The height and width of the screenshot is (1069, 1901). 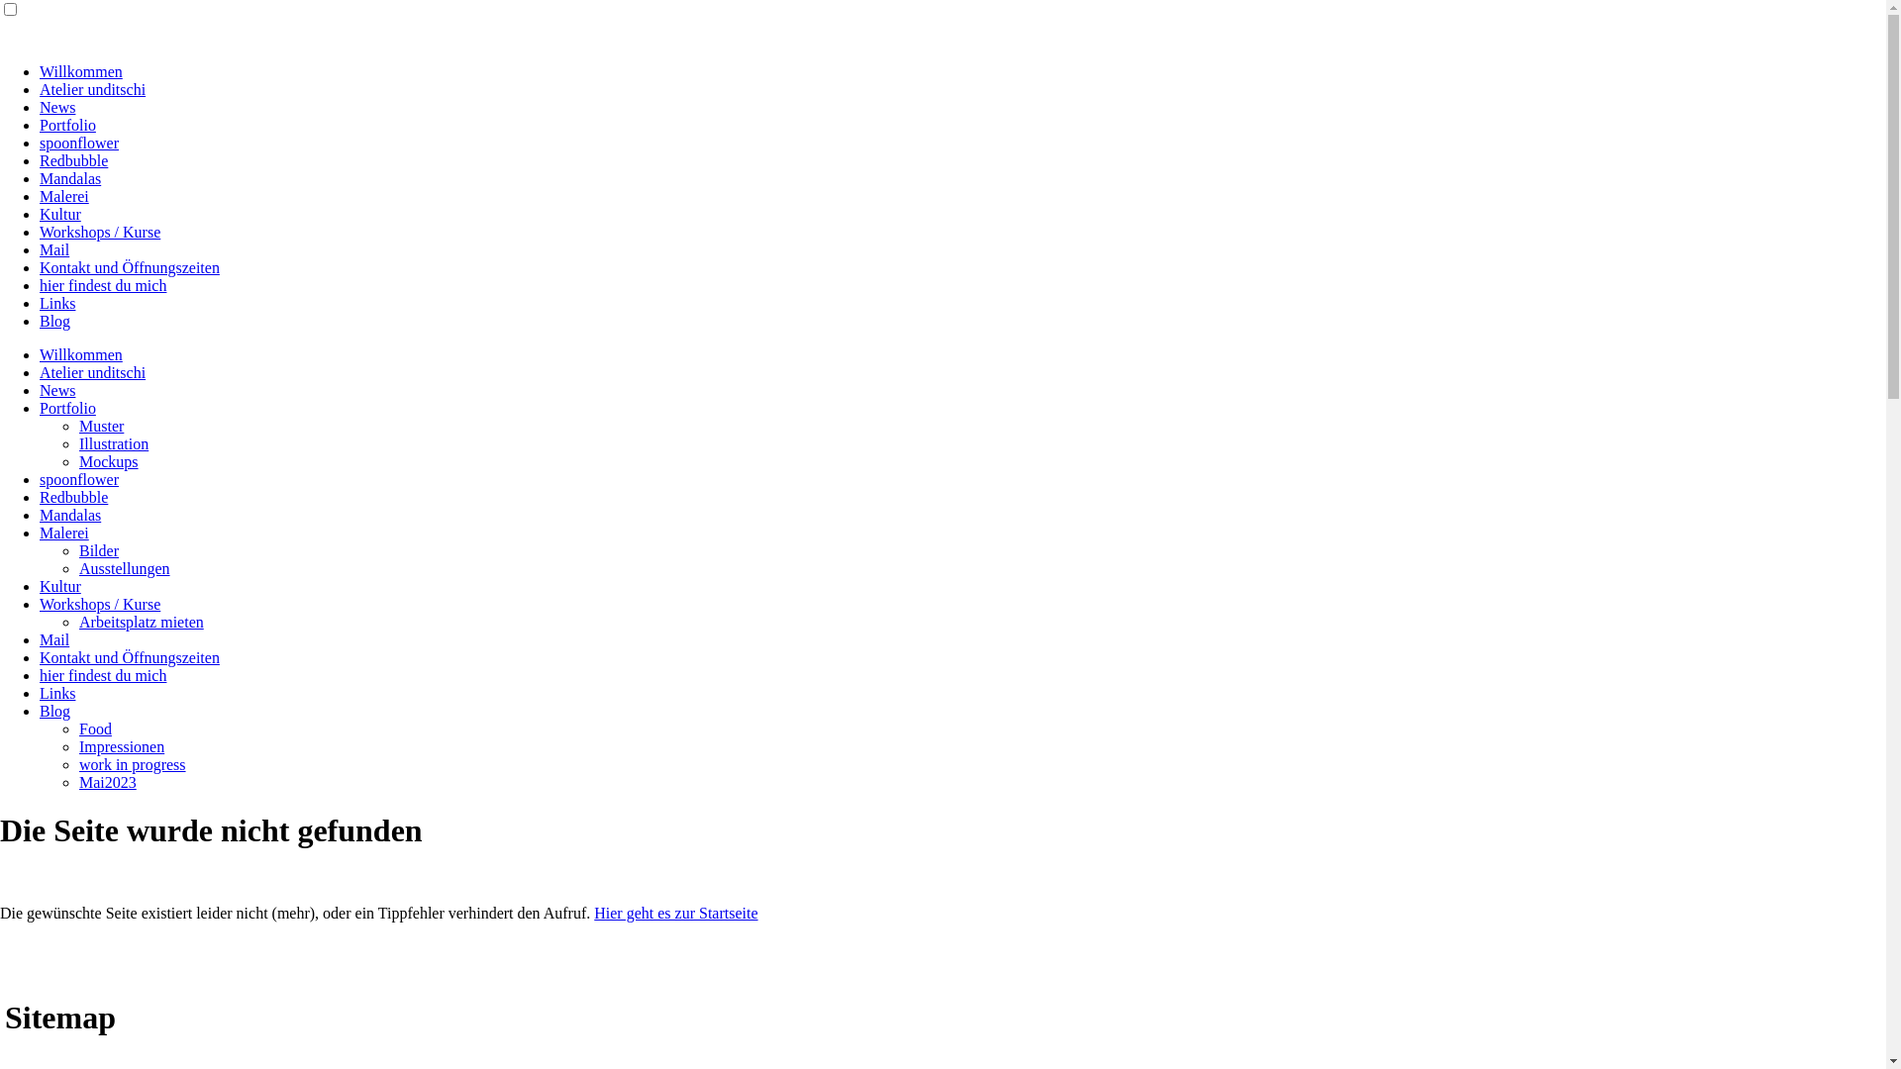 I want to click on work in progress, so click(x=133, y=764).